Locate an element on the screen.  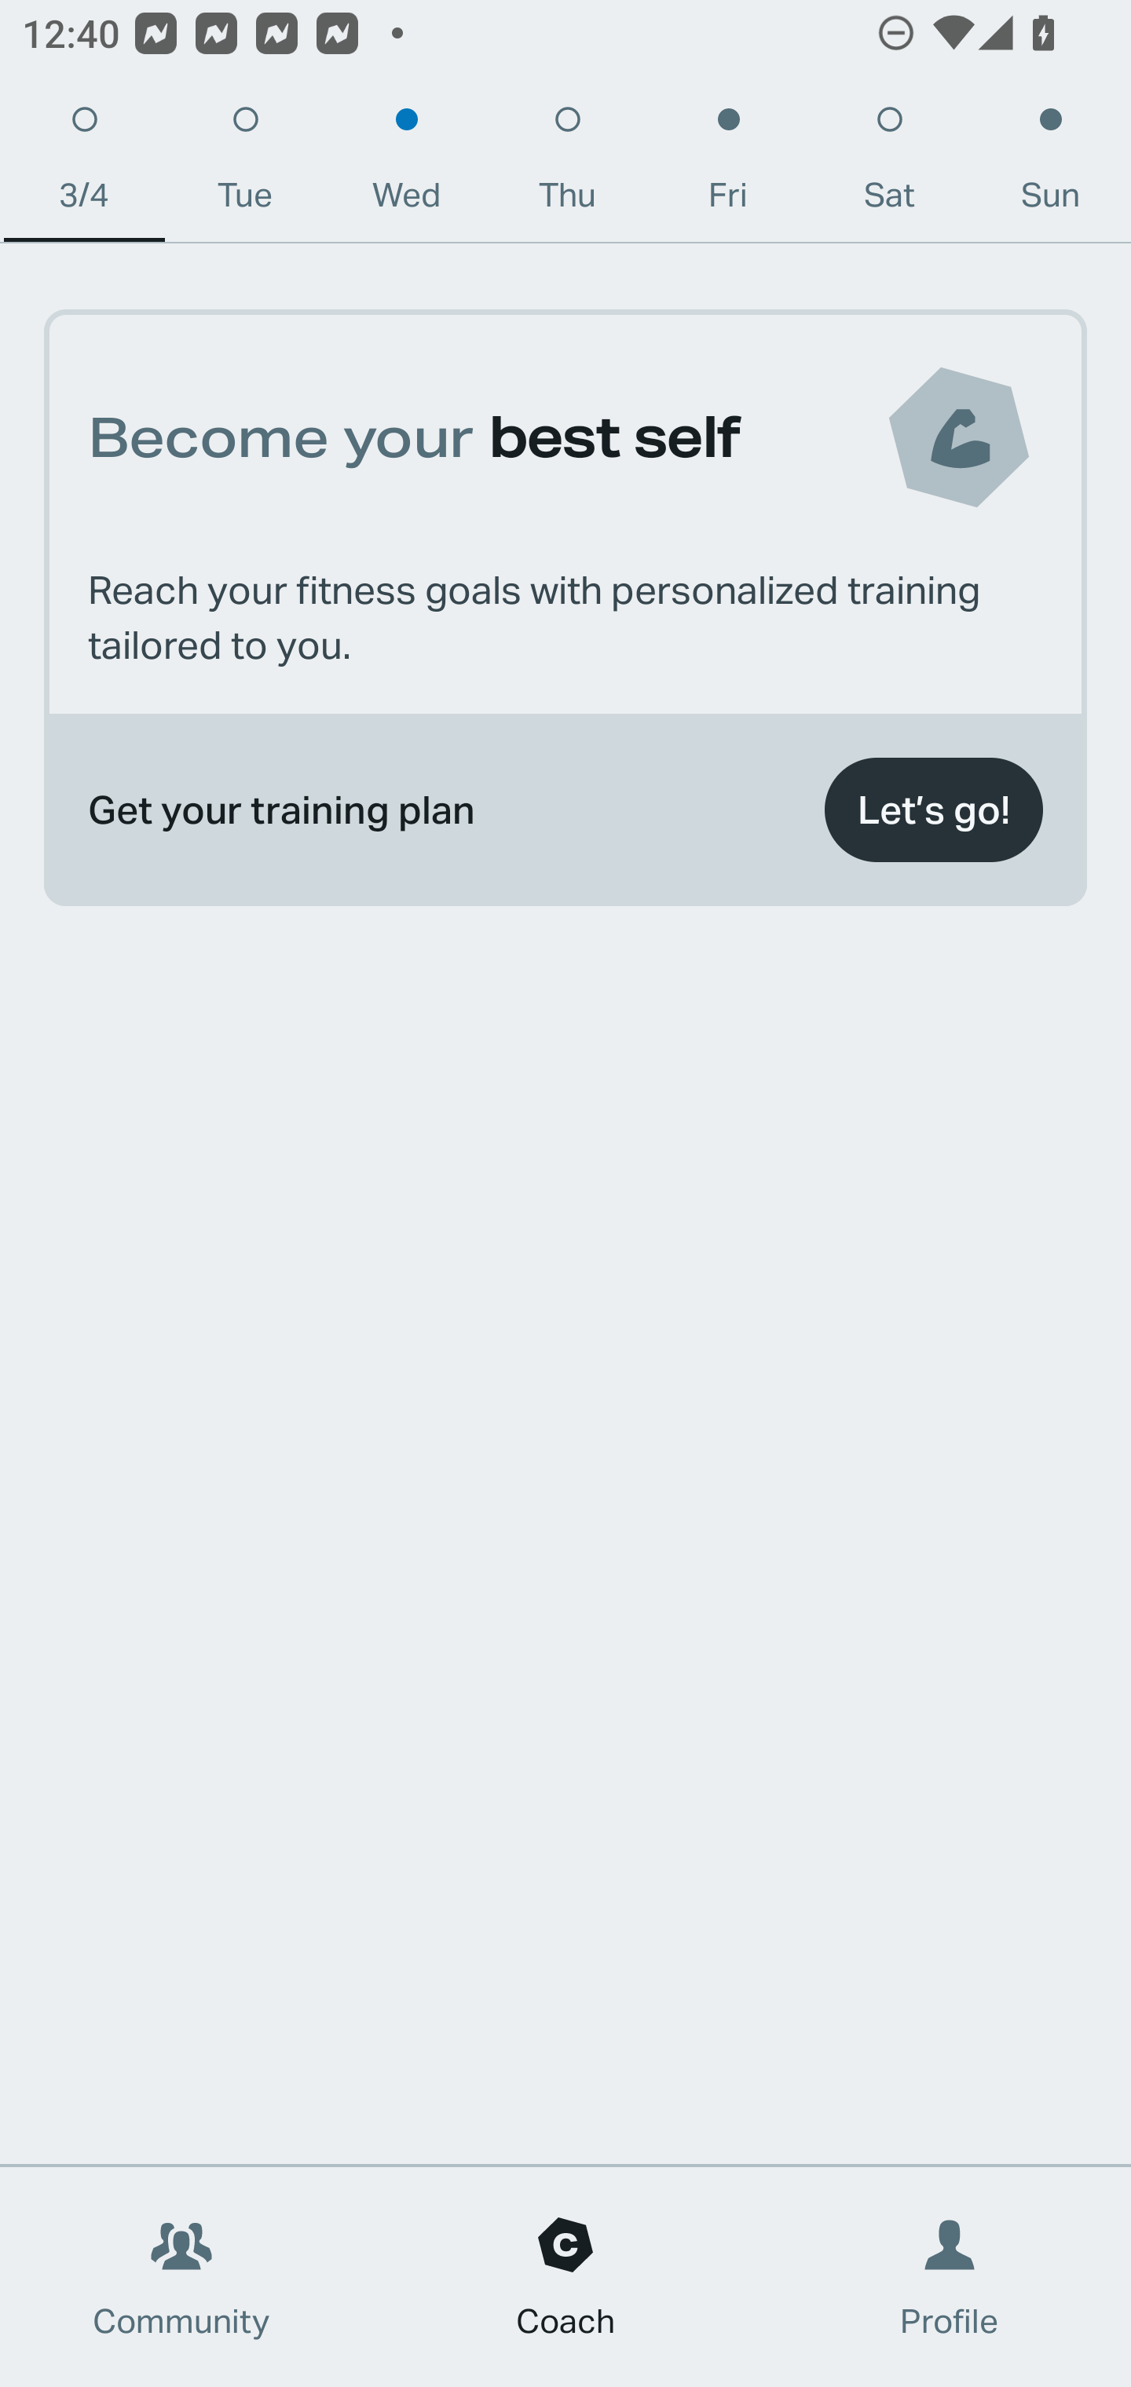
Profile is located at coordinates (950, 2277).